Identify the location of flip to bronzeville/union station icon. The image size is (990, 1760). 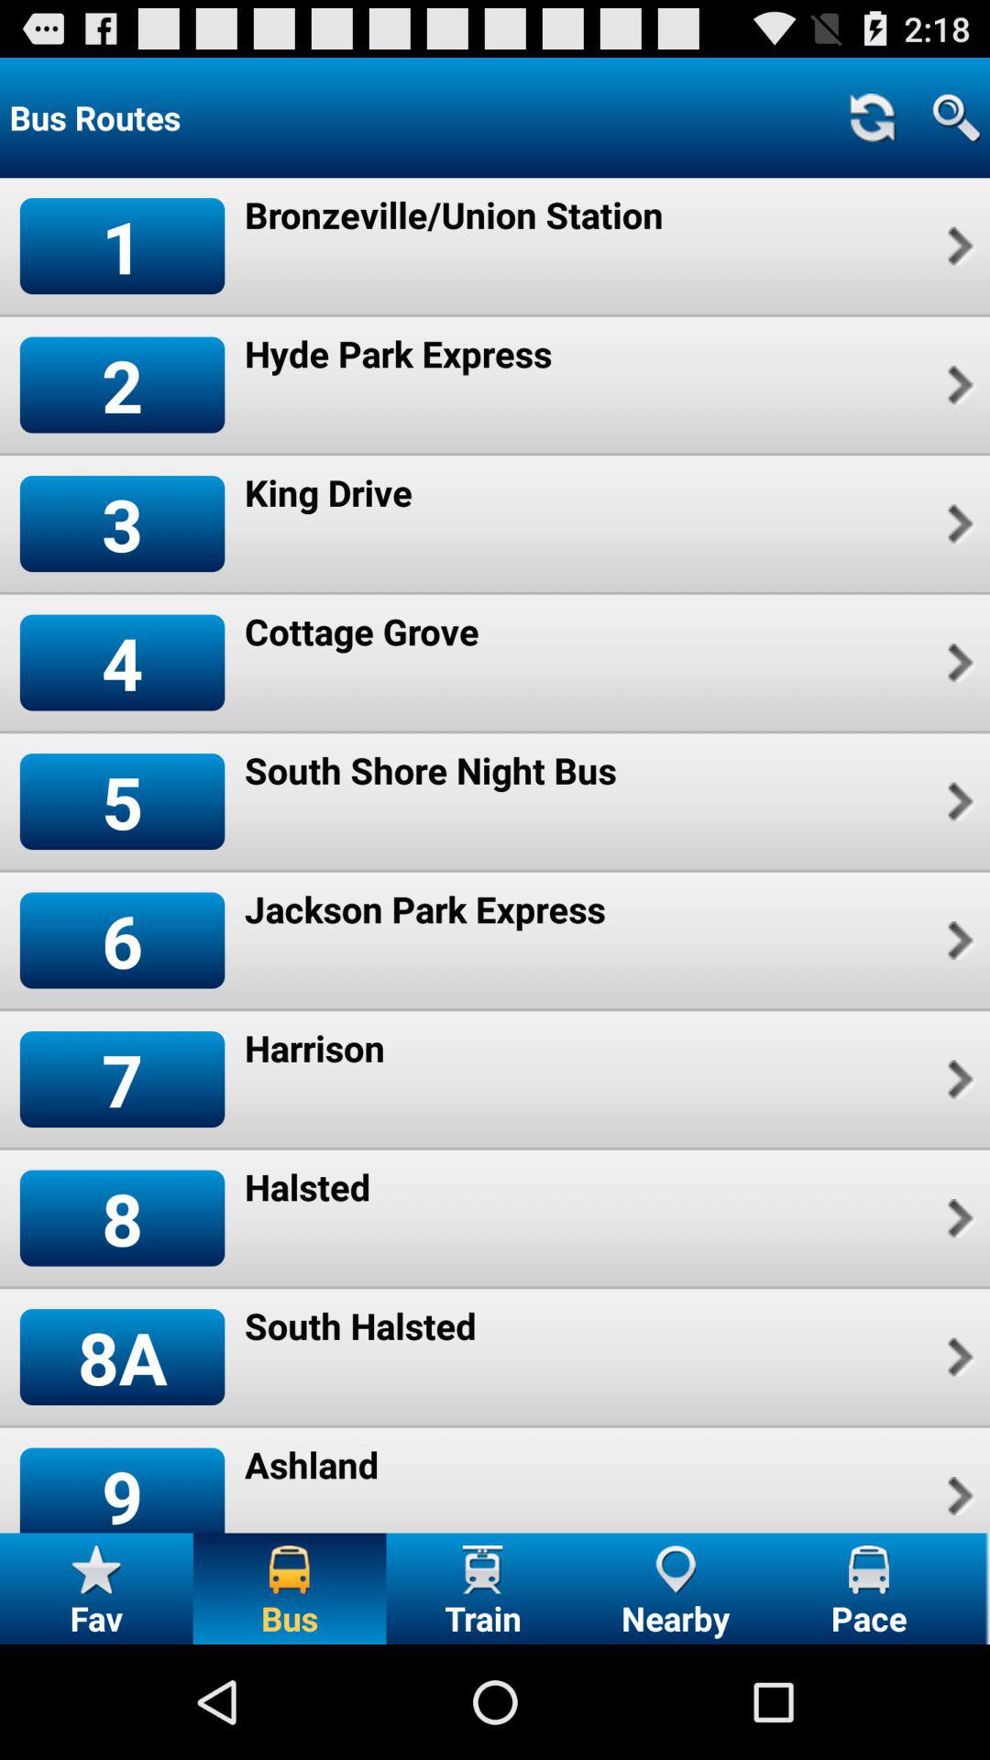
(453, 214).